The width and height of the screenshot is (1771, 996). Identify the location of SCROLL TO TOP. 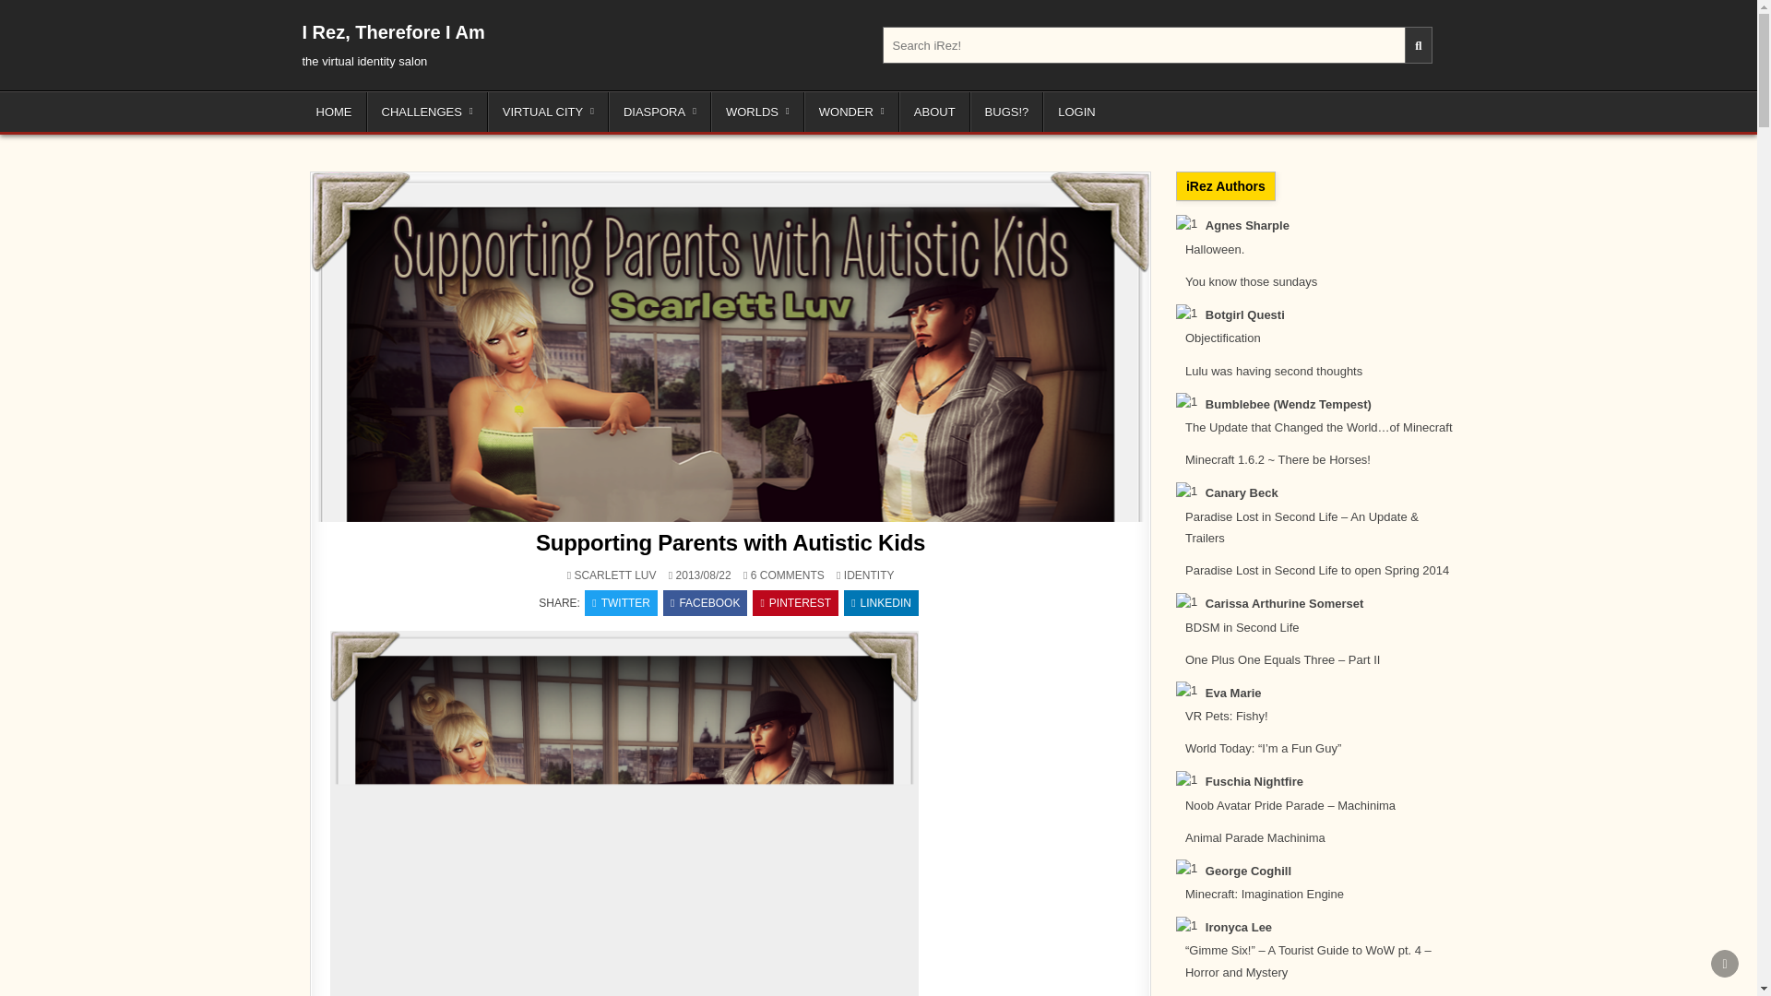
(1725, 963).